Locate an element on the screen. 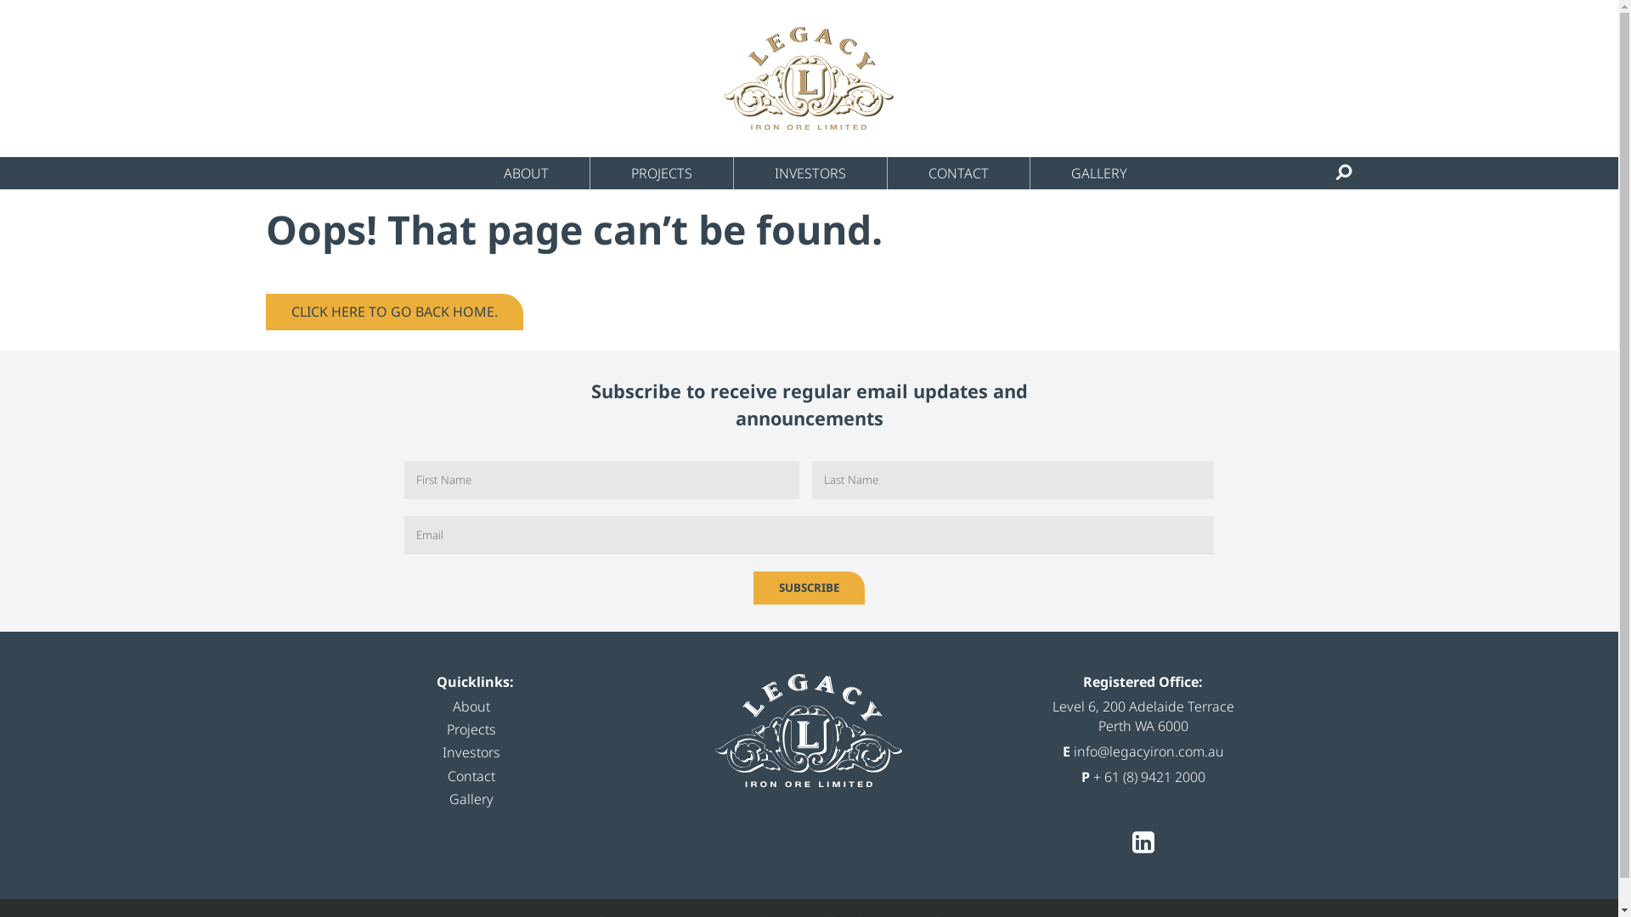 This screenshot has height=917, width=1631. ABOUT is located at coordinates (527, 173).